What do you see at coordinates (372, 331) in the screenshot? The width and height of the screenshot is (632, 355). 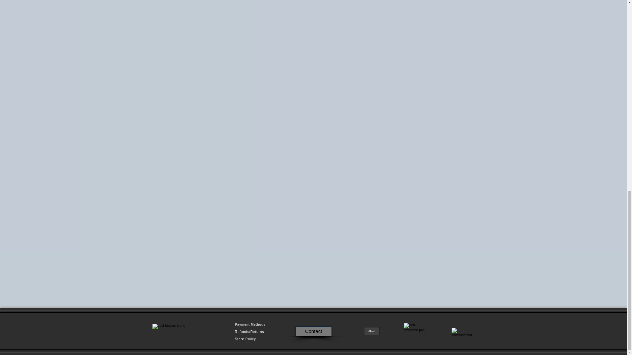 I see `About` at bounding box center [372, 331].